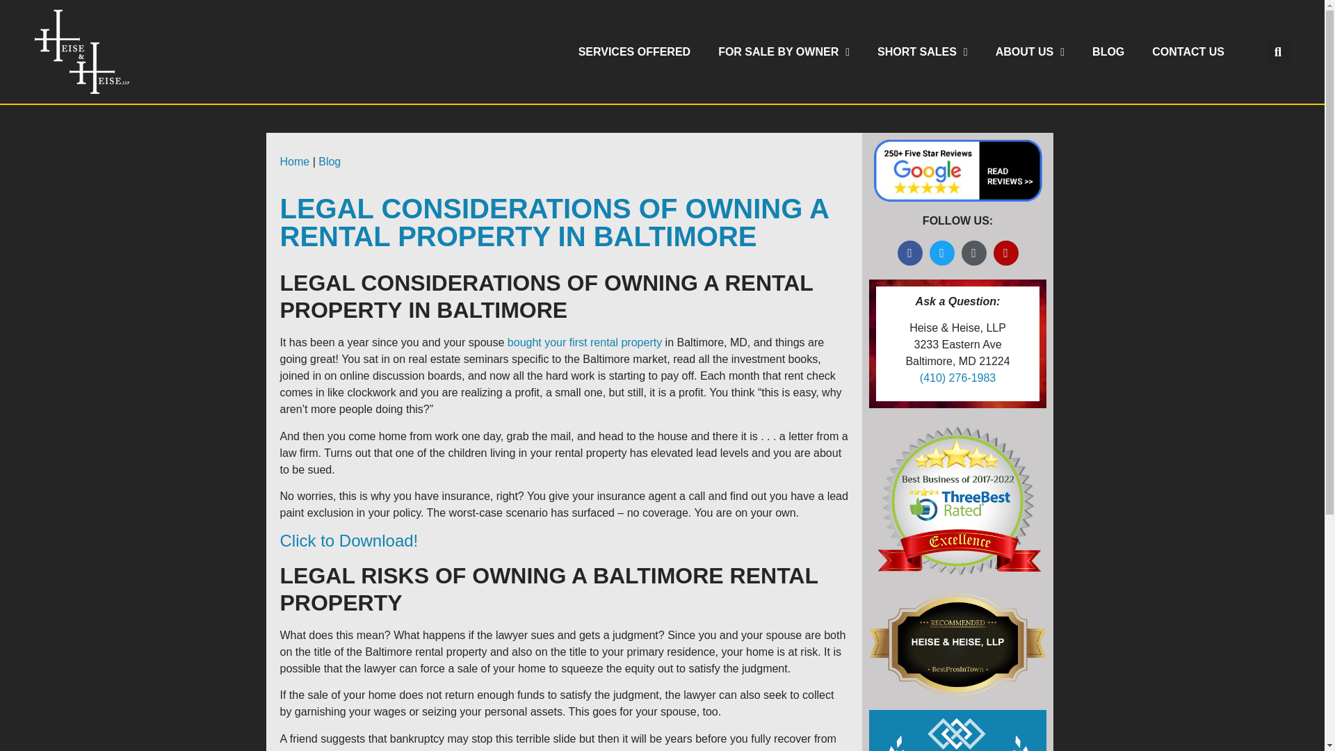 The height and width of the screenshot is (751, 1335). What do you see at coordinates (294, 161) in the screenshot?
I see `Home` at bounding box center [294, 161].